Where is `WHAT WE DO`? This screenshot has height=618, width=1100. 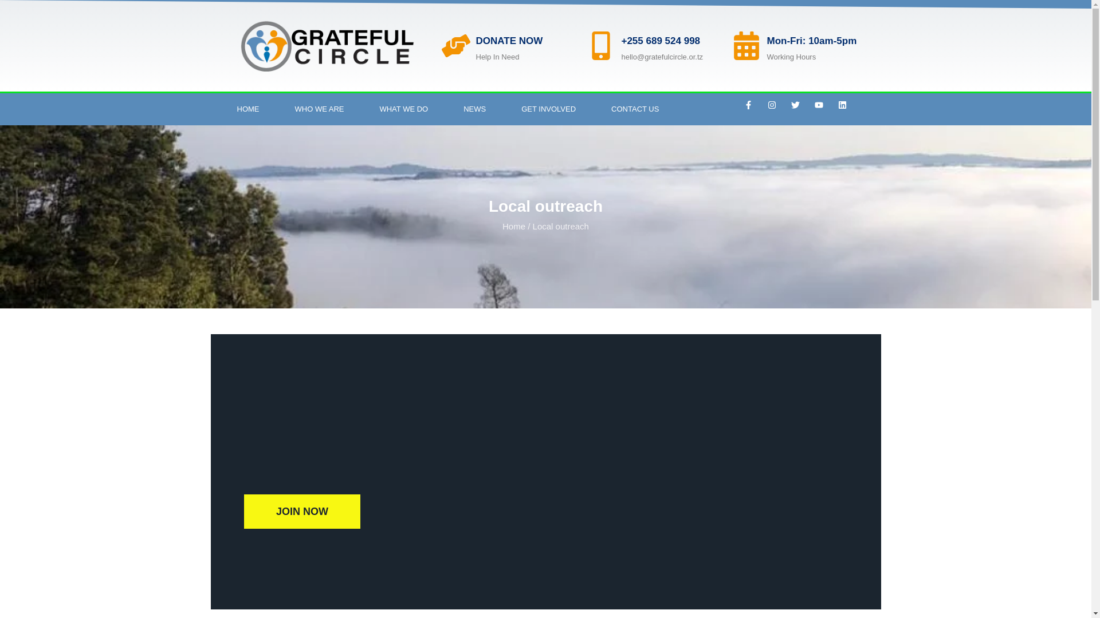 WHAT WE DO is located at coordinates (403, 109).